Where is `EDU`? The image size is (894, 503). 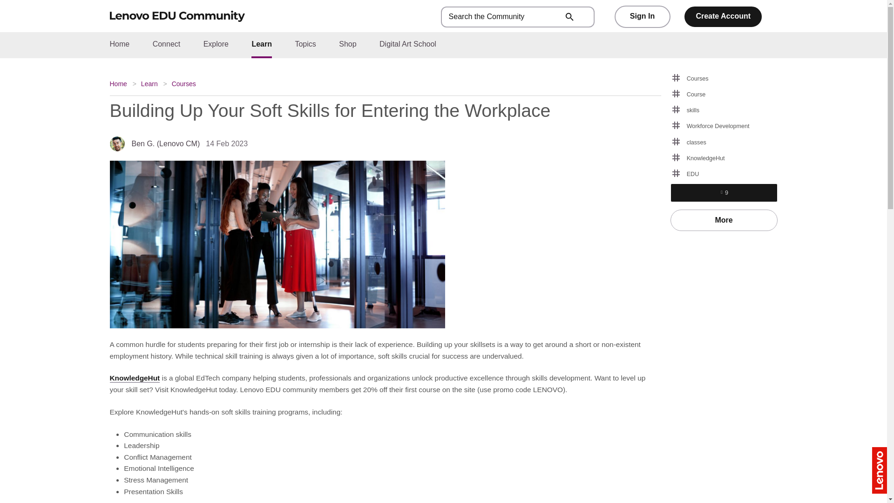 EDU is located at coordinates (724, 174).